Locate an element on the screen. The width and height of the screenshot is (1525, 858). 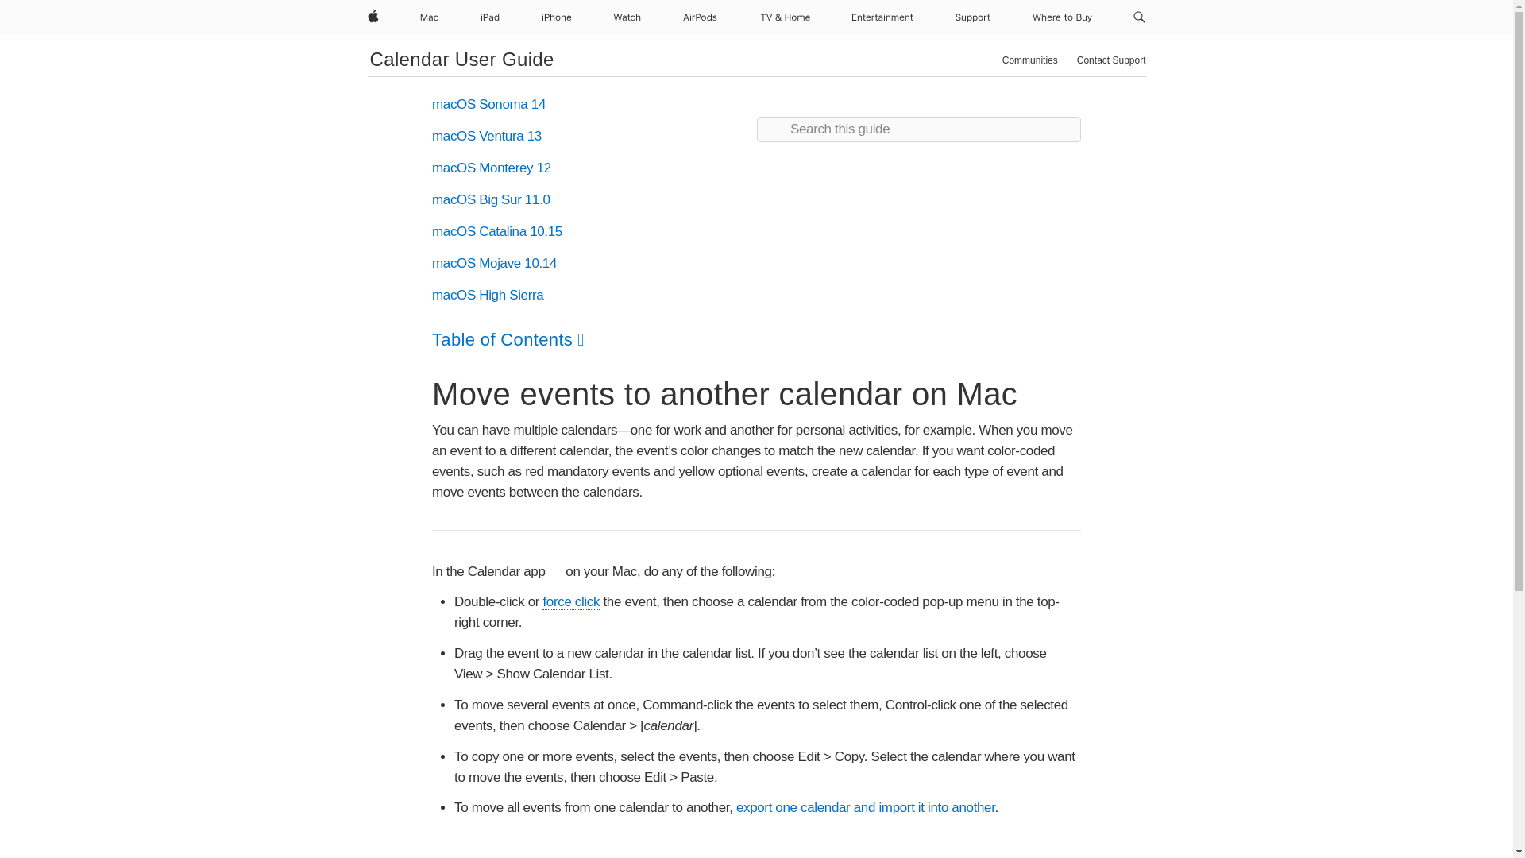
Calendar User Guide is located at coordinates (462, 59).